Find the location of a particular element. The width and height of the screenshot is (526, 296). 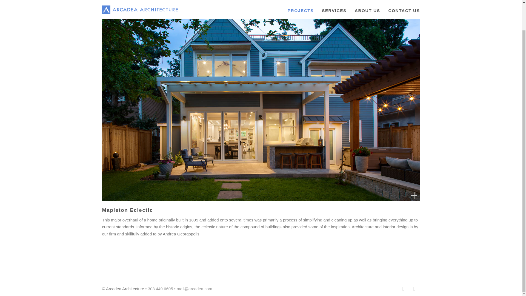

8 is located at coordinates (263, 192).